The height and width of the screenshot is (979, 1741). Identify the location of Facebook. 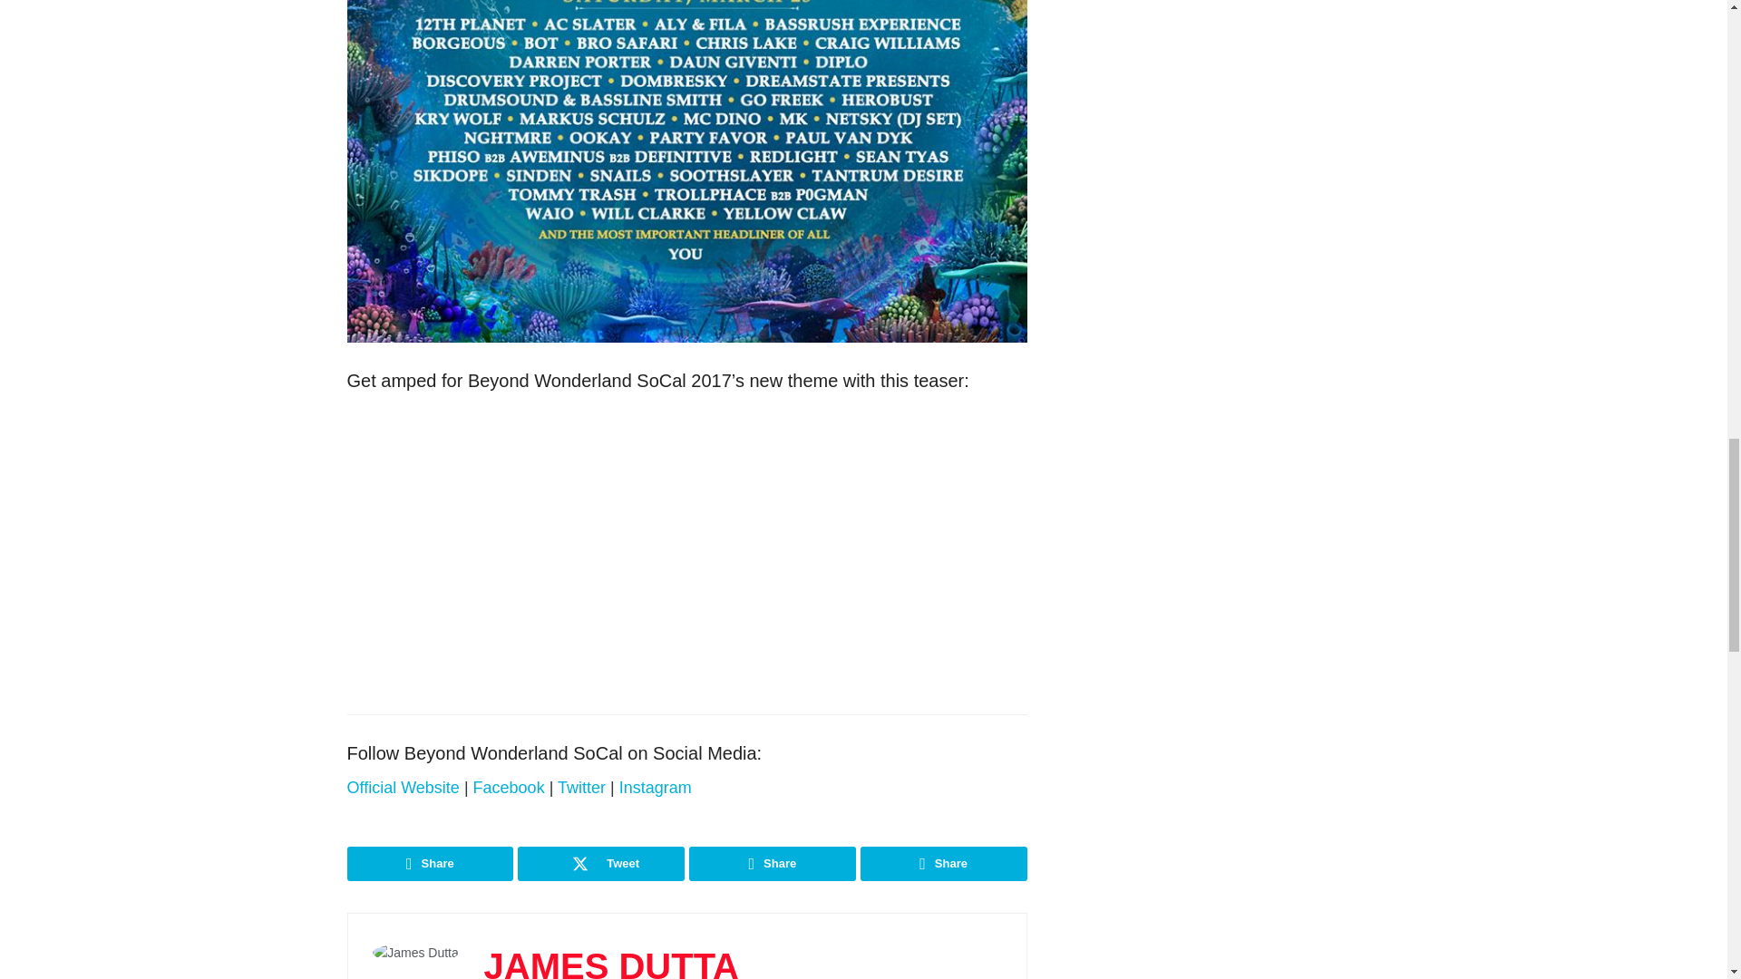
(509, 787).